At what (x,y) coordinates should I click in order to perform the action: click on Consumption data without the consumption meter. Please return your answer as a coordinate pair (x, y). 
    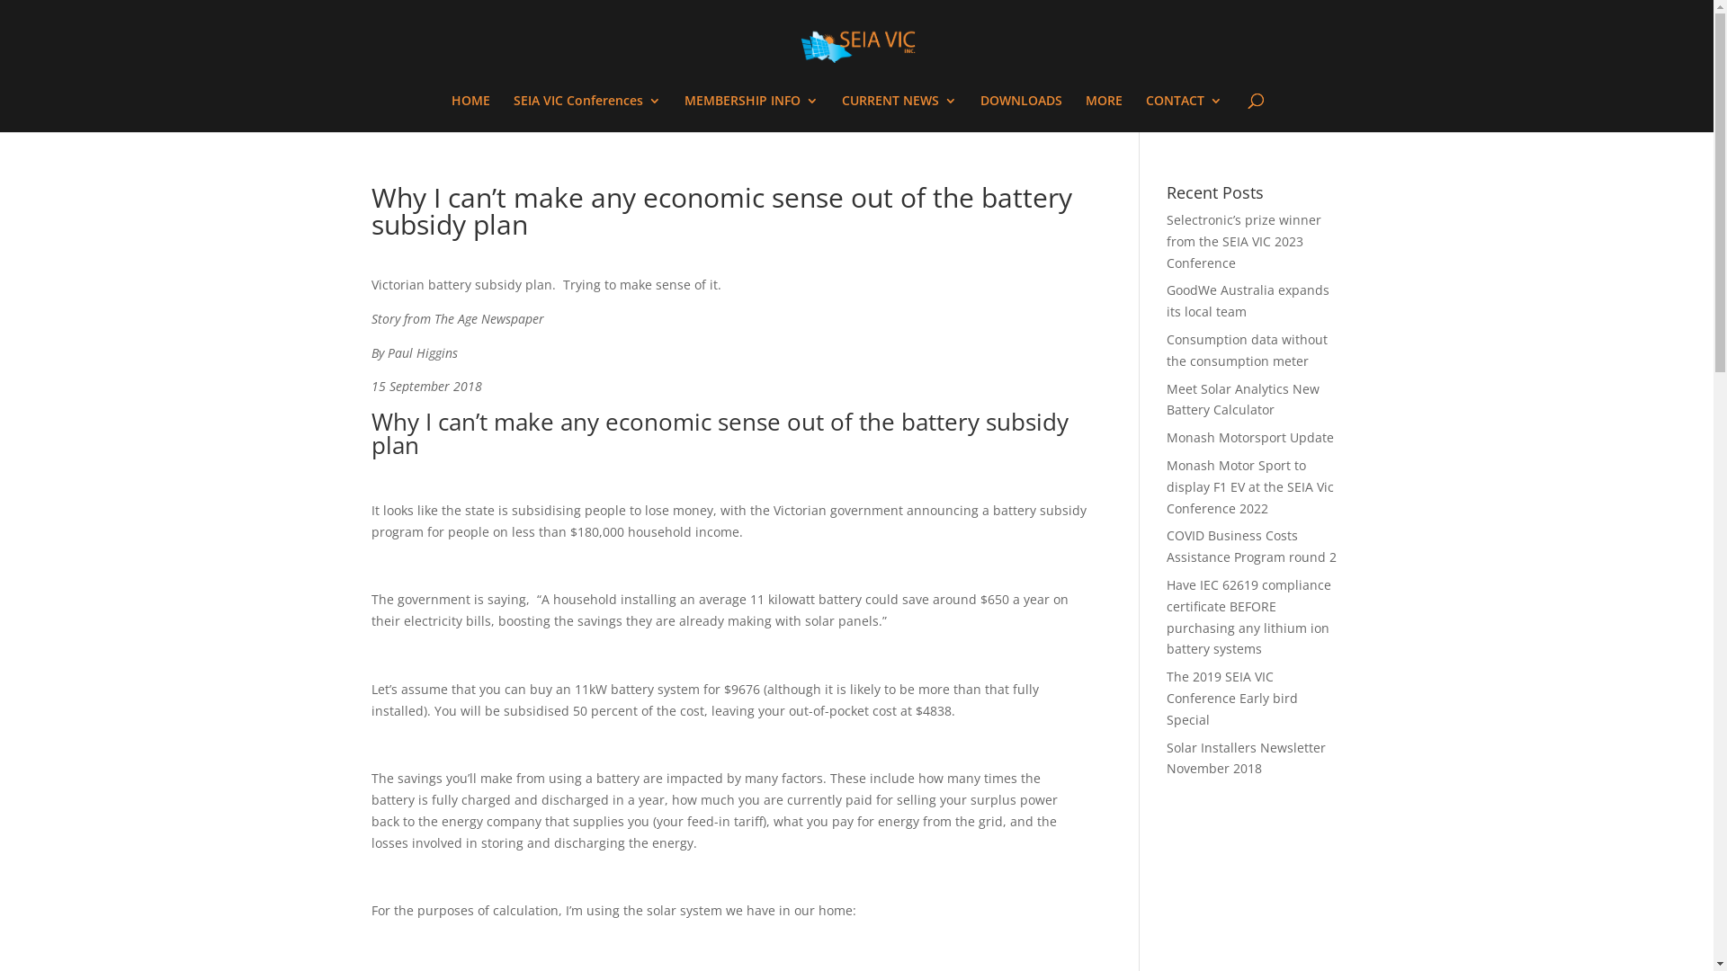
    Looking at the image, I should click on (1247, 351).